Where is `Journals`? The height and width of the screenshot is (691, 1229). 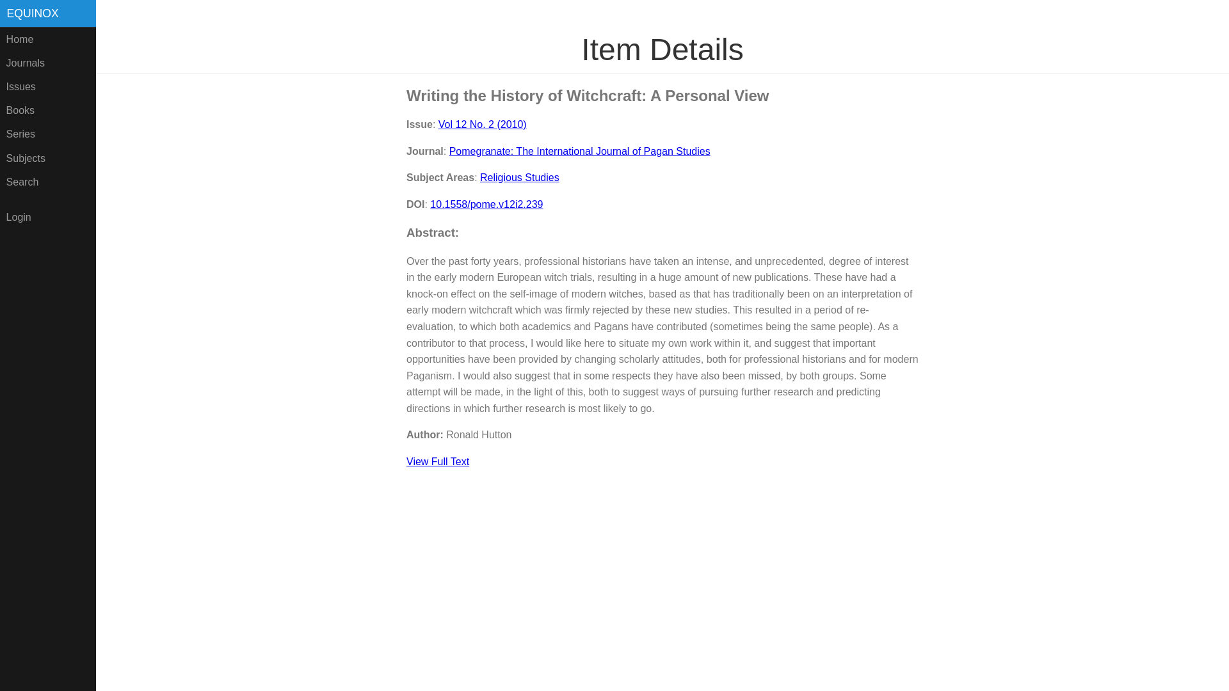
Journals is located at coordinates (47, 63).